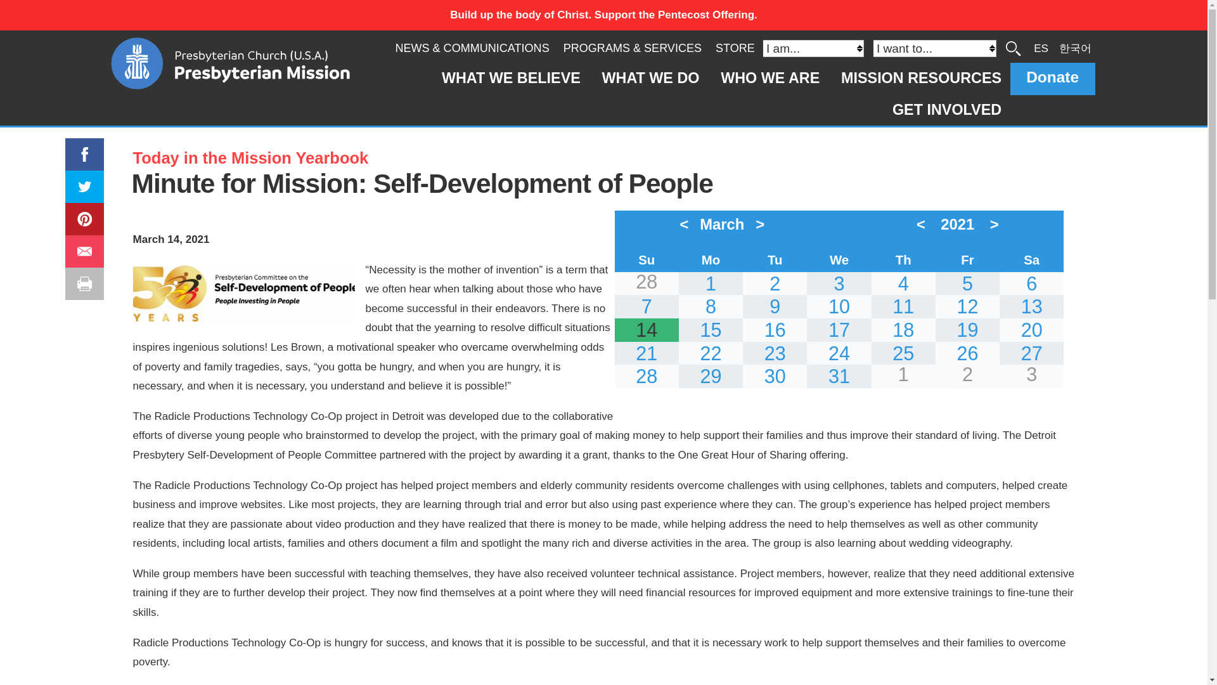 This screenshot has height=685, width=1217. I want to click on STORE, so click(735, 48).